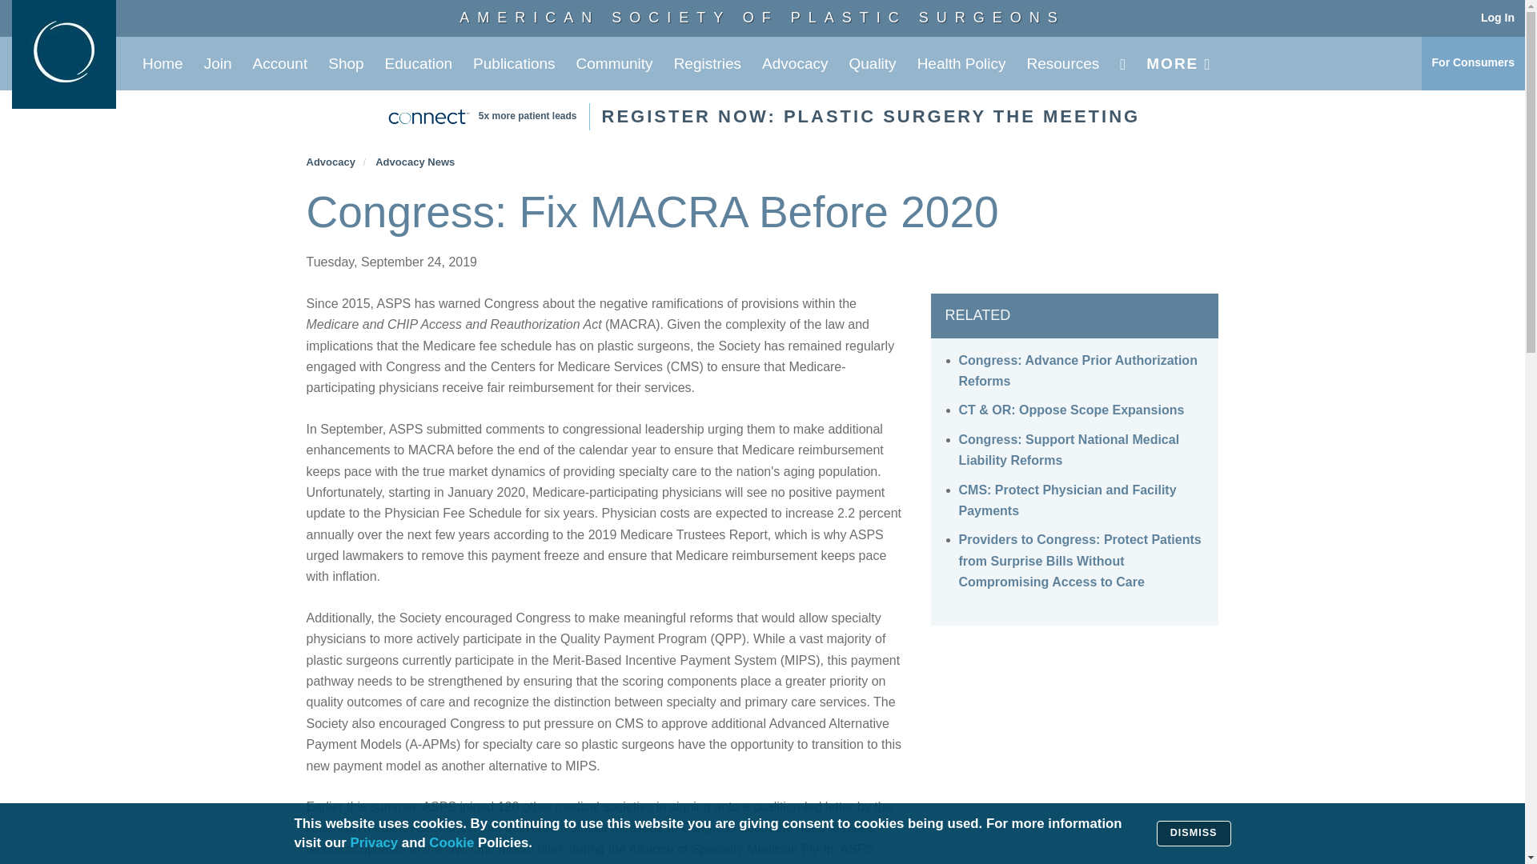 The image size is (1537, 864). What do you see at coordinates (218, 64) in the screenshot?
I see `Health Policy` at bounding box center [218, 64].